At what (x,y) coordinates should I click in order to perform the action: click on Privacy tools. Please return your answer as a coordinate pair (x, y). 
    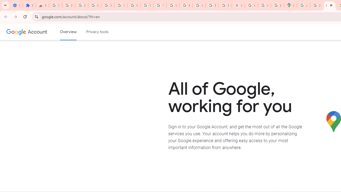
    Looking at the image, I should click on (98, 32).